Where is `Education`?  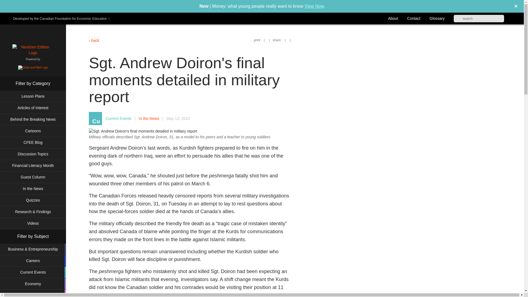
Education is located at coordinates (33, 293).